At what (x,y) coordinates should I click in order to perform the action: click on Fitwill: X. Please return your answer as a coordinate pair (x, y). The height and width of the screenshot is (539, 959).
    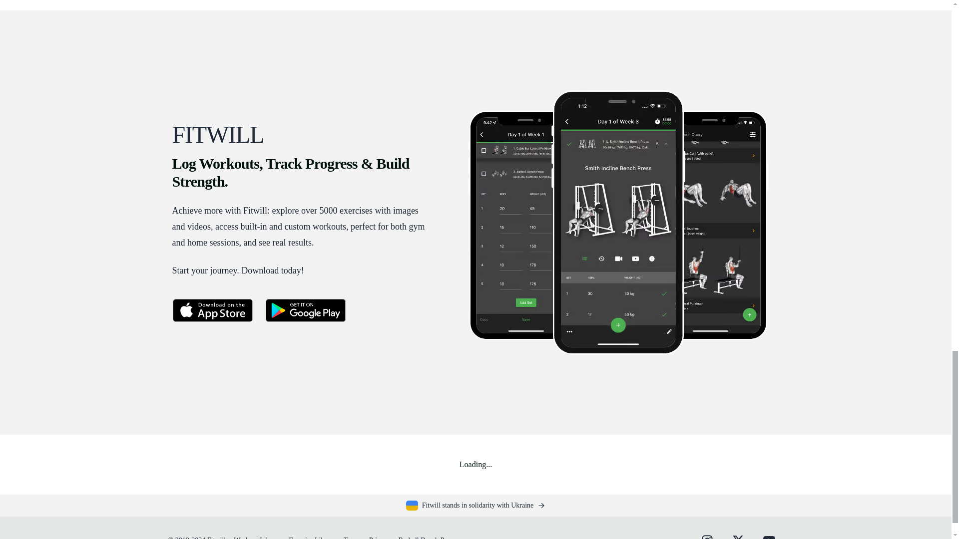
    Looking at the image, I should click on (737, 534).